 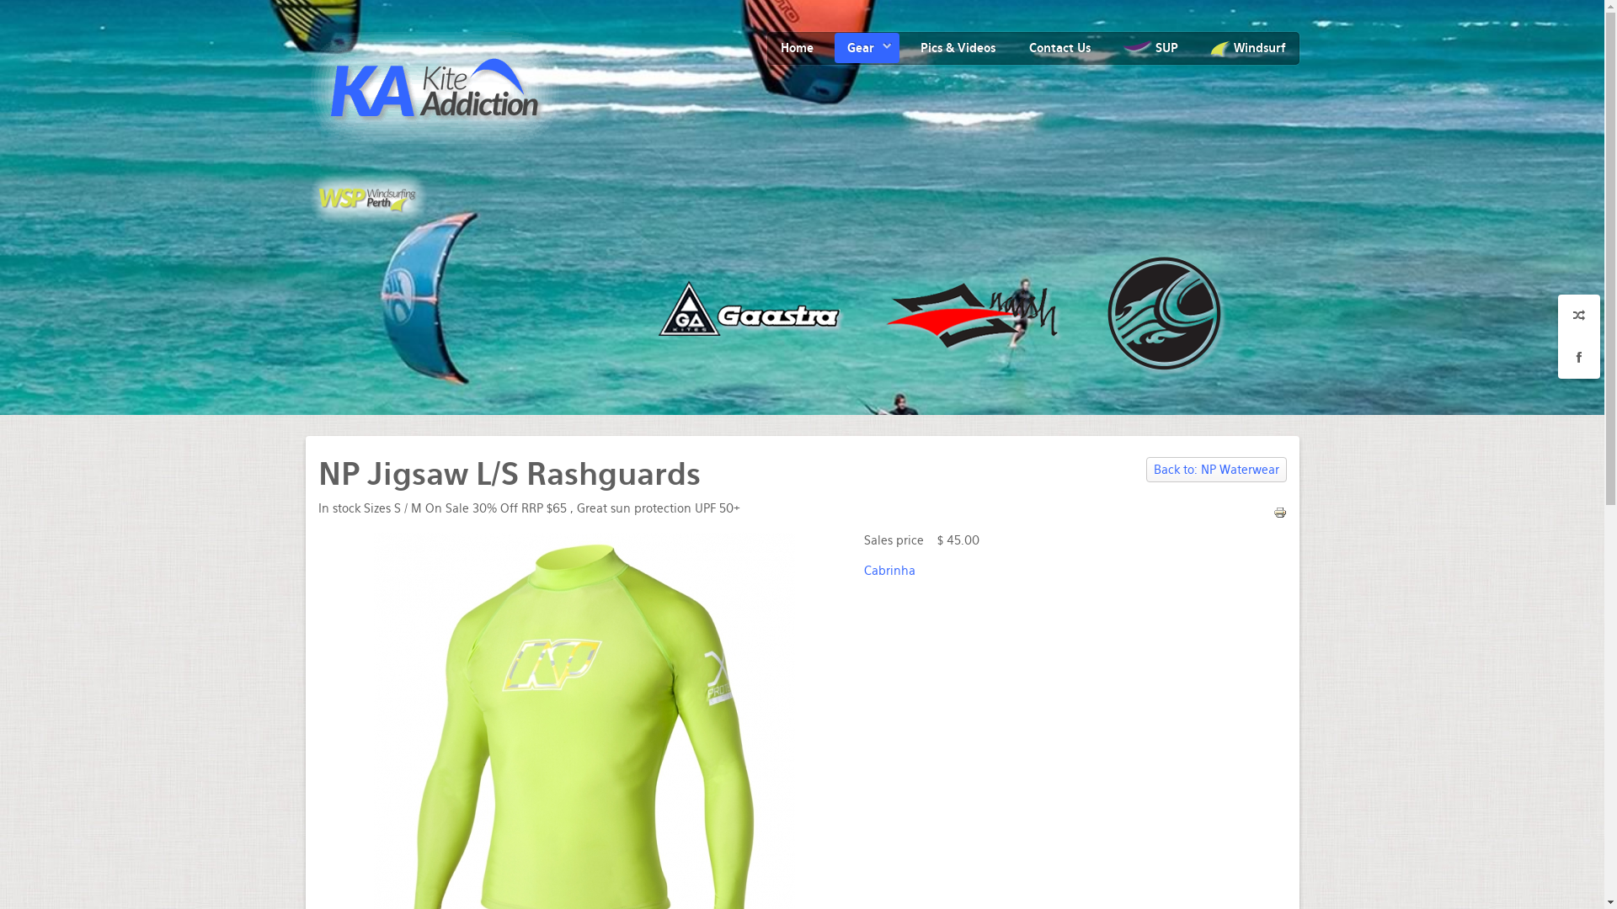 What do you see at coordinates (797, 47) in the screenshot?
I see `Home` at bounding box center [797, 47].